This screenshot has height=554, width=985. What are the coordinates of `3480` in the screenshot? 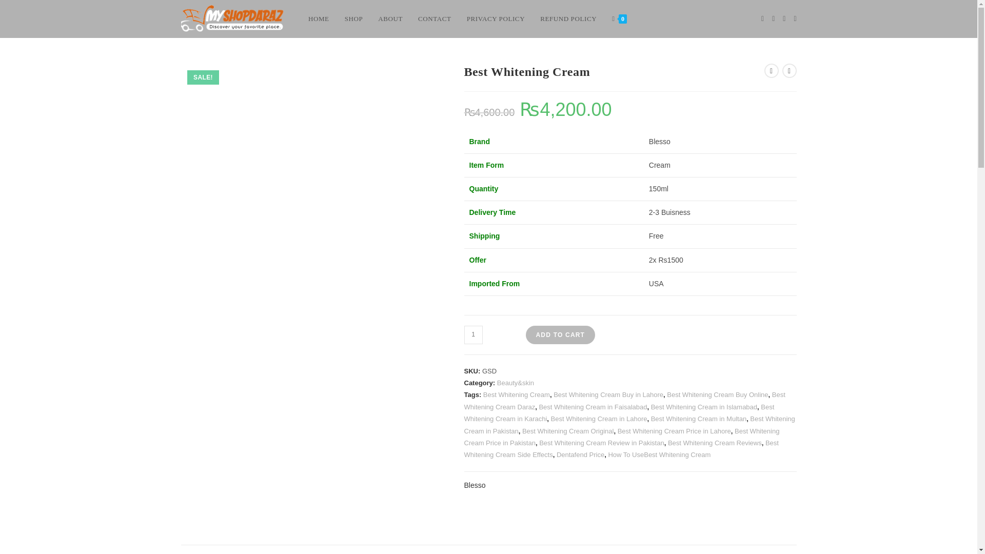 It's located at (747, 16).